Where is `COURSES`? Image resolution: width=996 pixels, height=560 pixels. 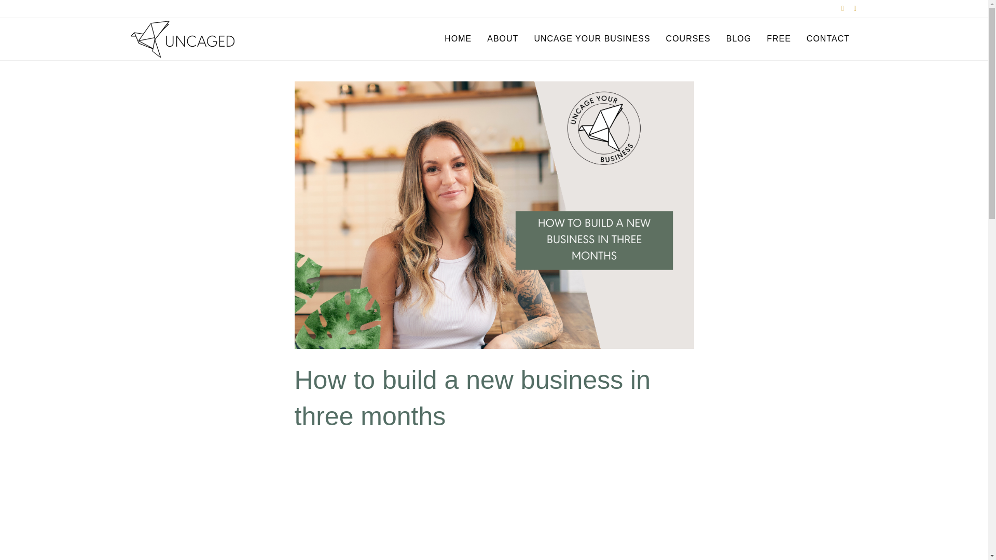
COURSES is located at coordinates (688, 38).